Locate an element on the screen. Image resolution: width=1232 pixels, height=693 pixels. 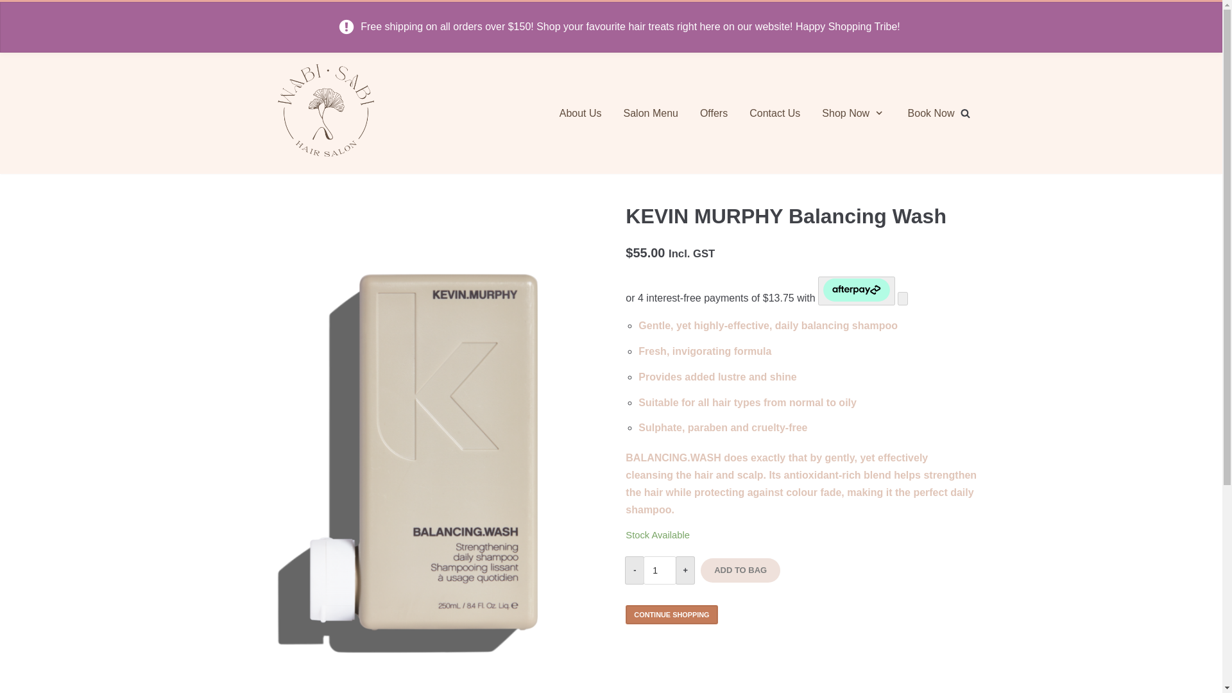
Wabi Sabi Hair Salon North Shore Auckland is located at coordinates (325, 113).